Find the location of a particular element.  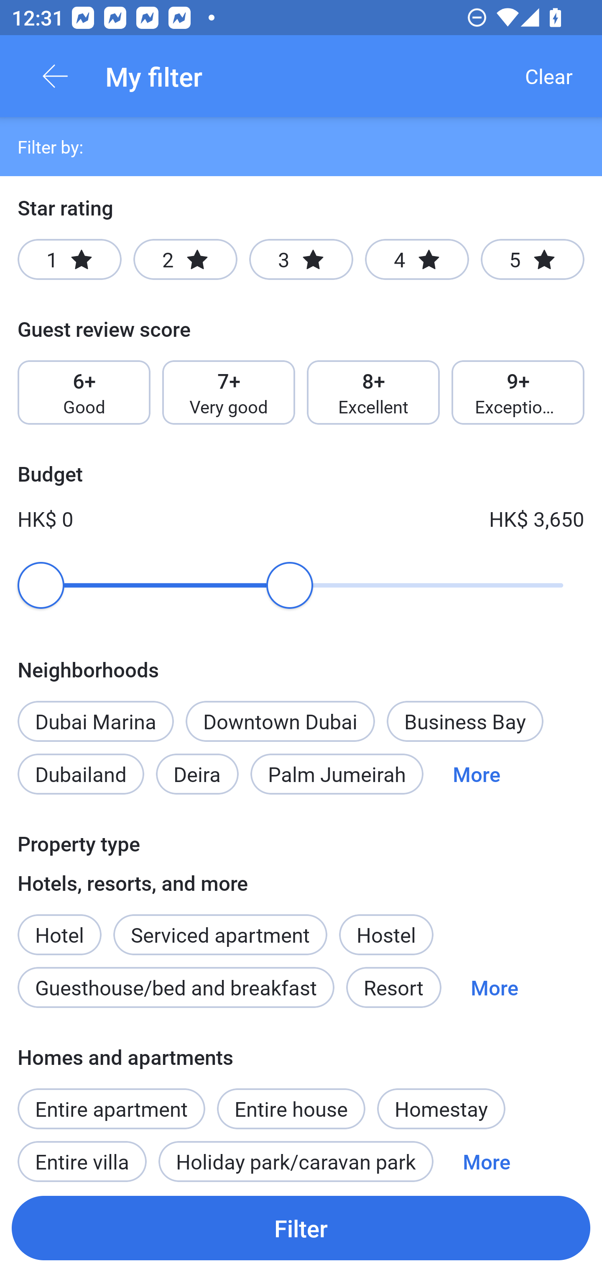

Filter is located at coordinates (301, 1228).